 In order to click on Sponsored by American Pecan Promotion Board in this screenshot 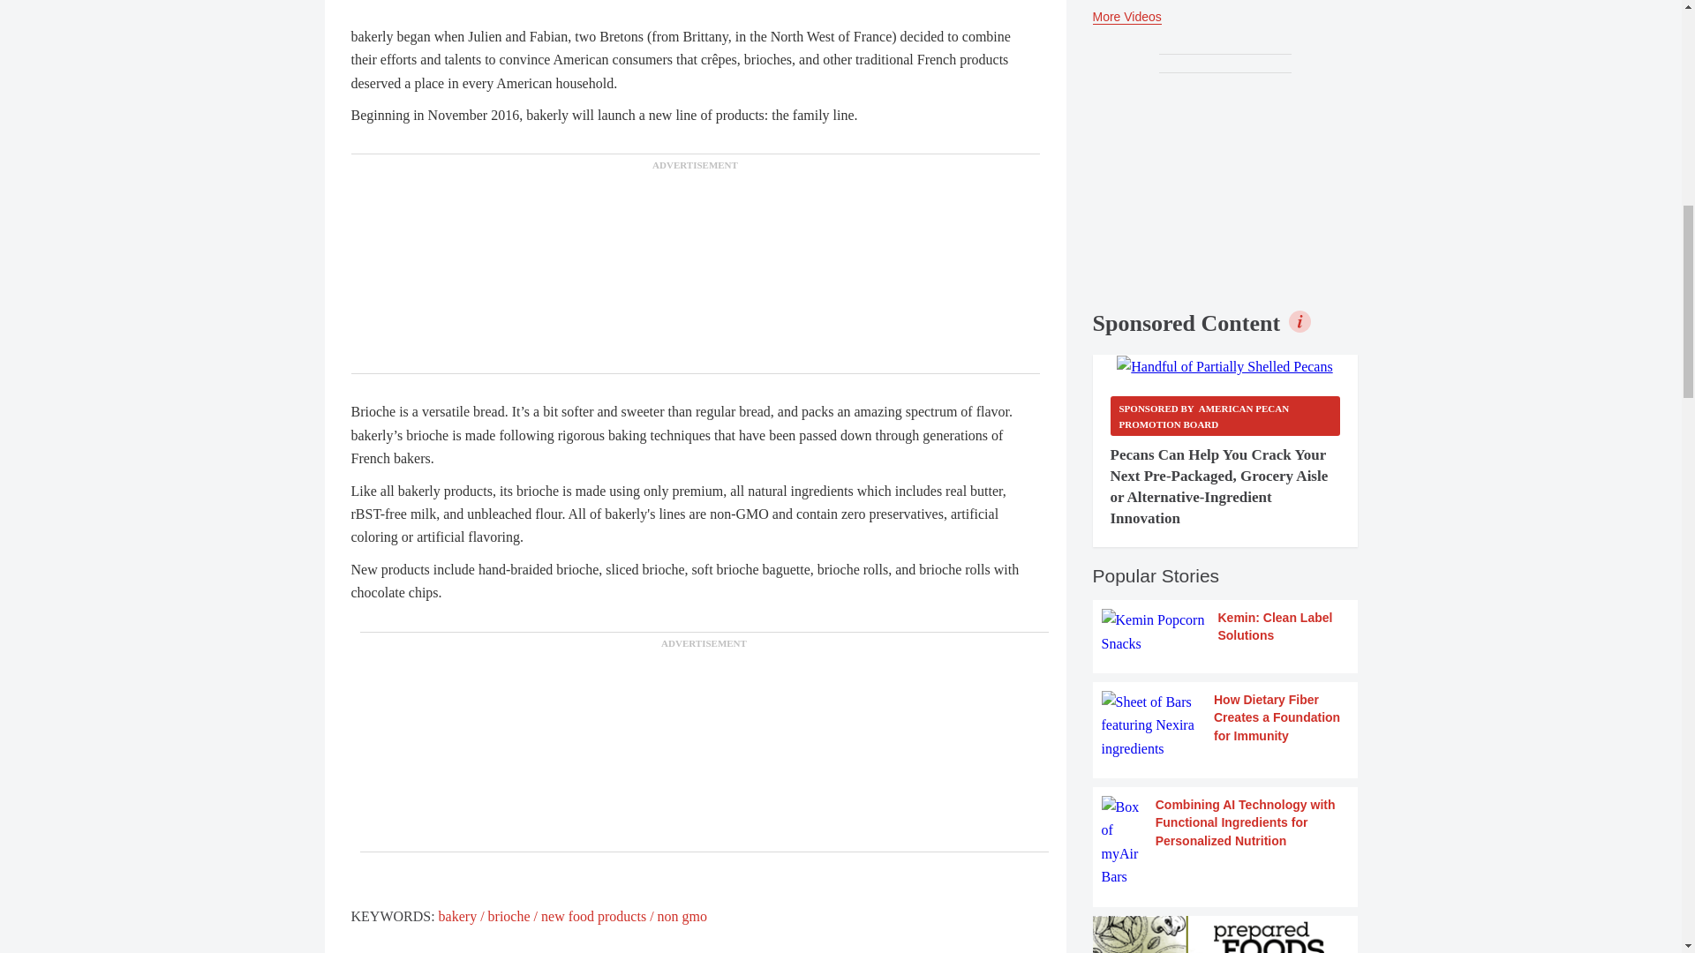, I will do `click(1225, 416)`.